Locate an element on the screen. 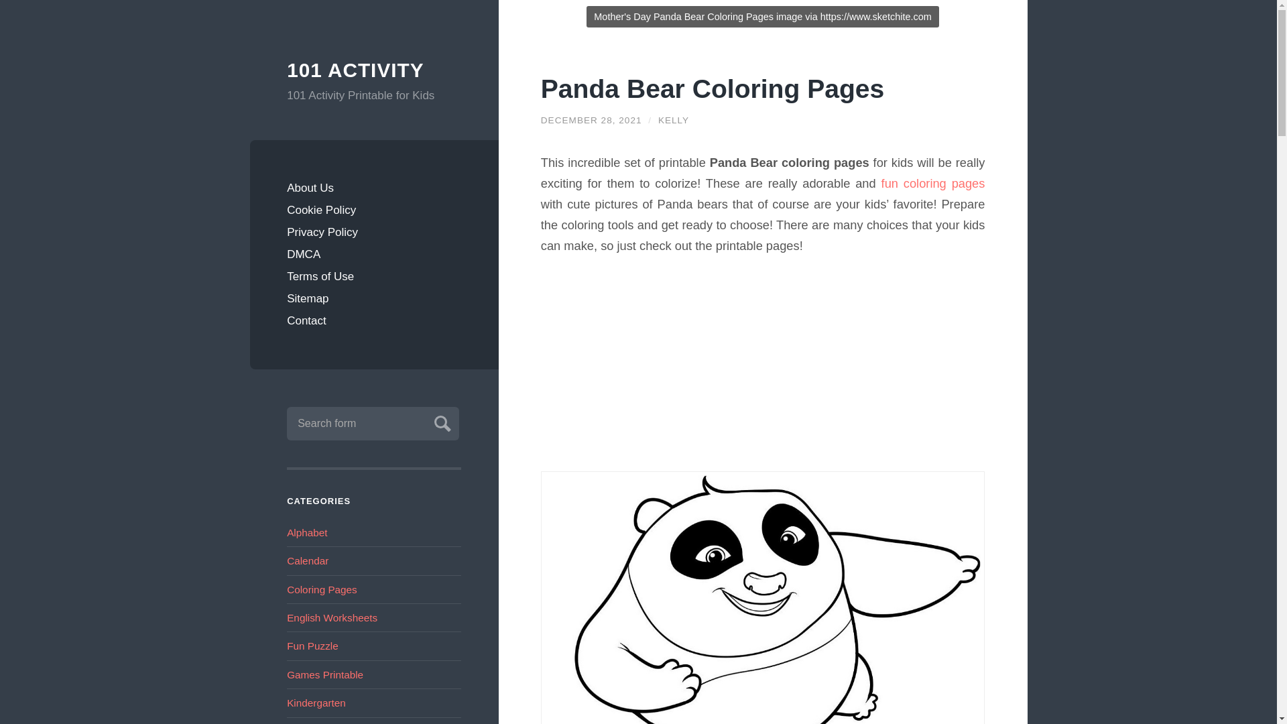 The image size is (1287, 724). Cookie Policy is located at coordinates (374, 210).